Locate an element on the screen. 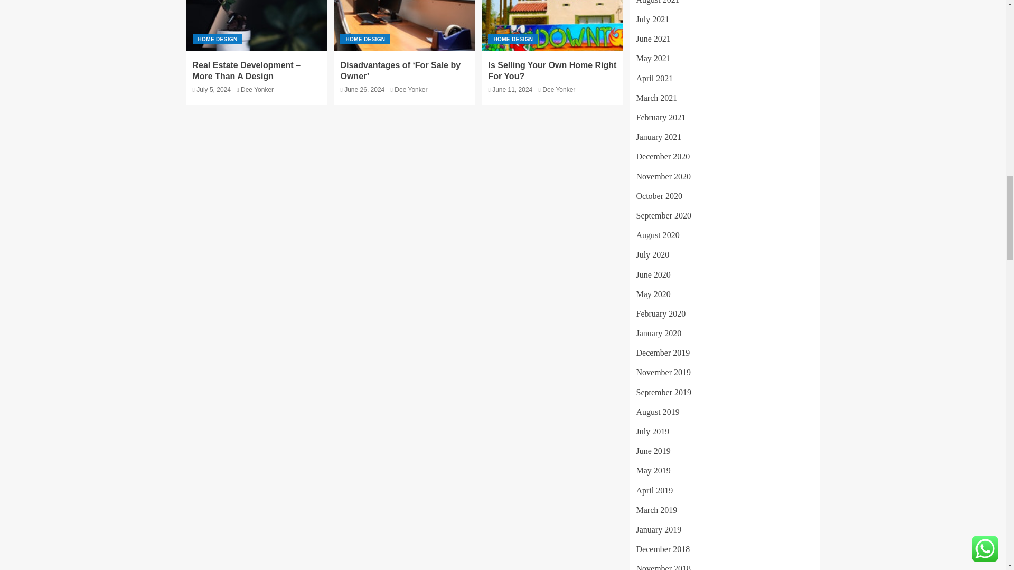 This screenshot has width=1014, height=570. Dee Yonker is located at coordinates (257, 90).